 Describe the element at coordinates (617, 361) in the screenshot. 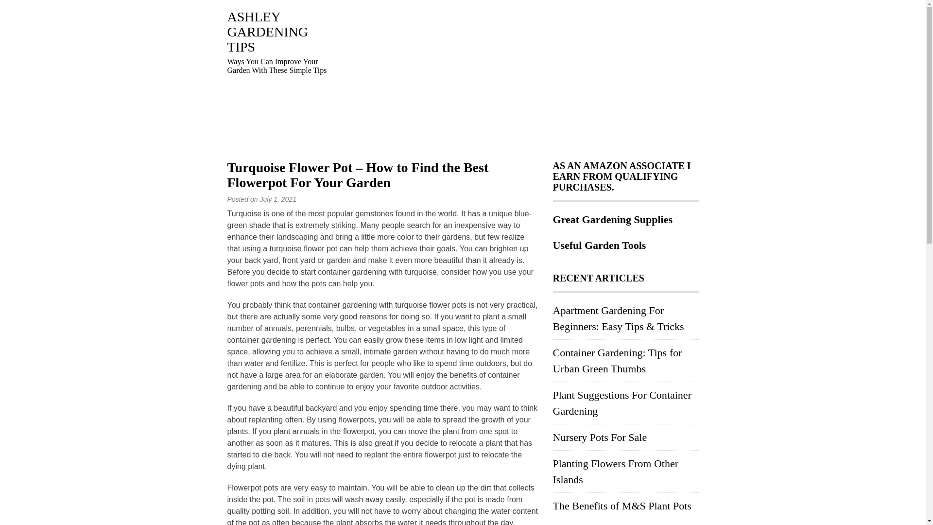

I see `Container Gardening: Tips for Urban Green Thumbs` at that location.